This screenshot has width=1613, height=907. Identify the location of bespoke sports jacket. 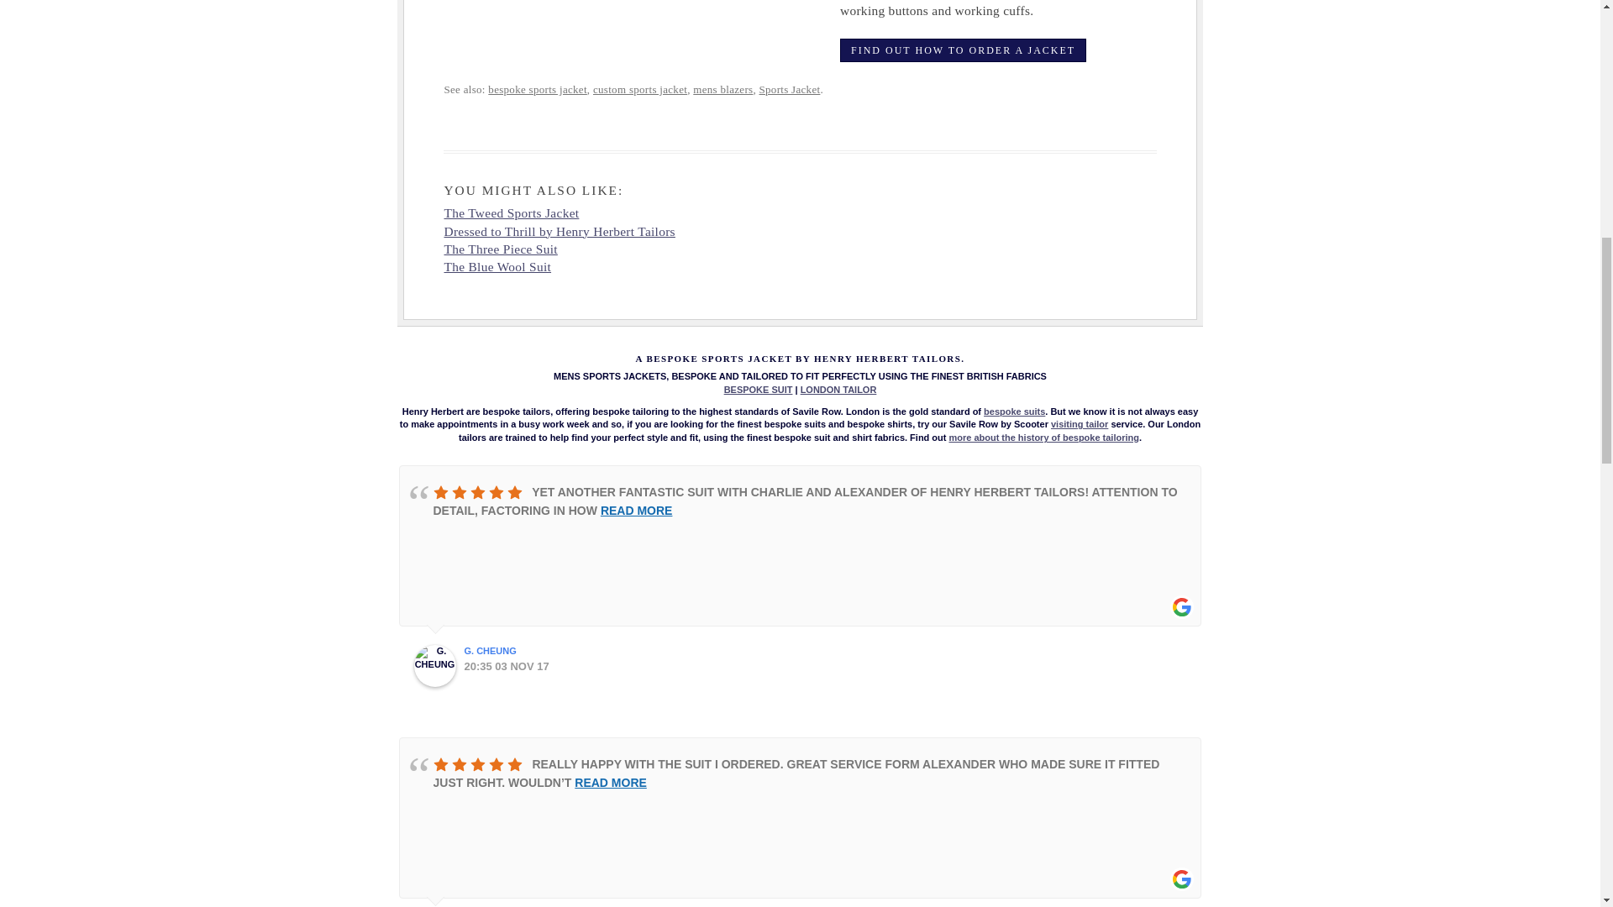
(538, 89).